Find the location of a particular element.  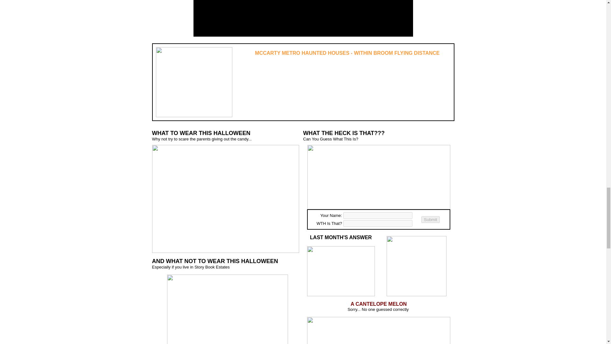

View all posts filed under Florida is located at coordinates (250, 106).